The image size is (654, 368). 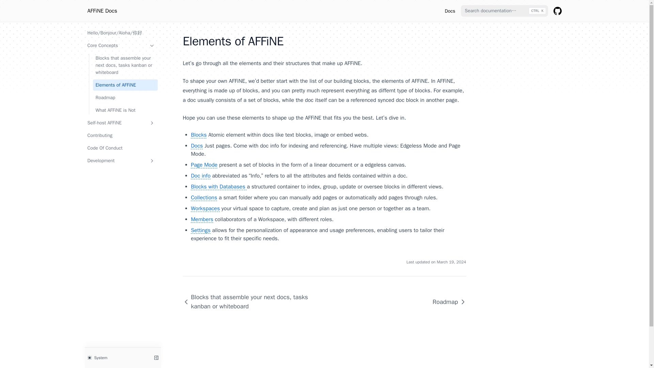 What do you see at coordinates (121, 160) in the screenshot?
I see `Development` at bounding box center [121, 160].